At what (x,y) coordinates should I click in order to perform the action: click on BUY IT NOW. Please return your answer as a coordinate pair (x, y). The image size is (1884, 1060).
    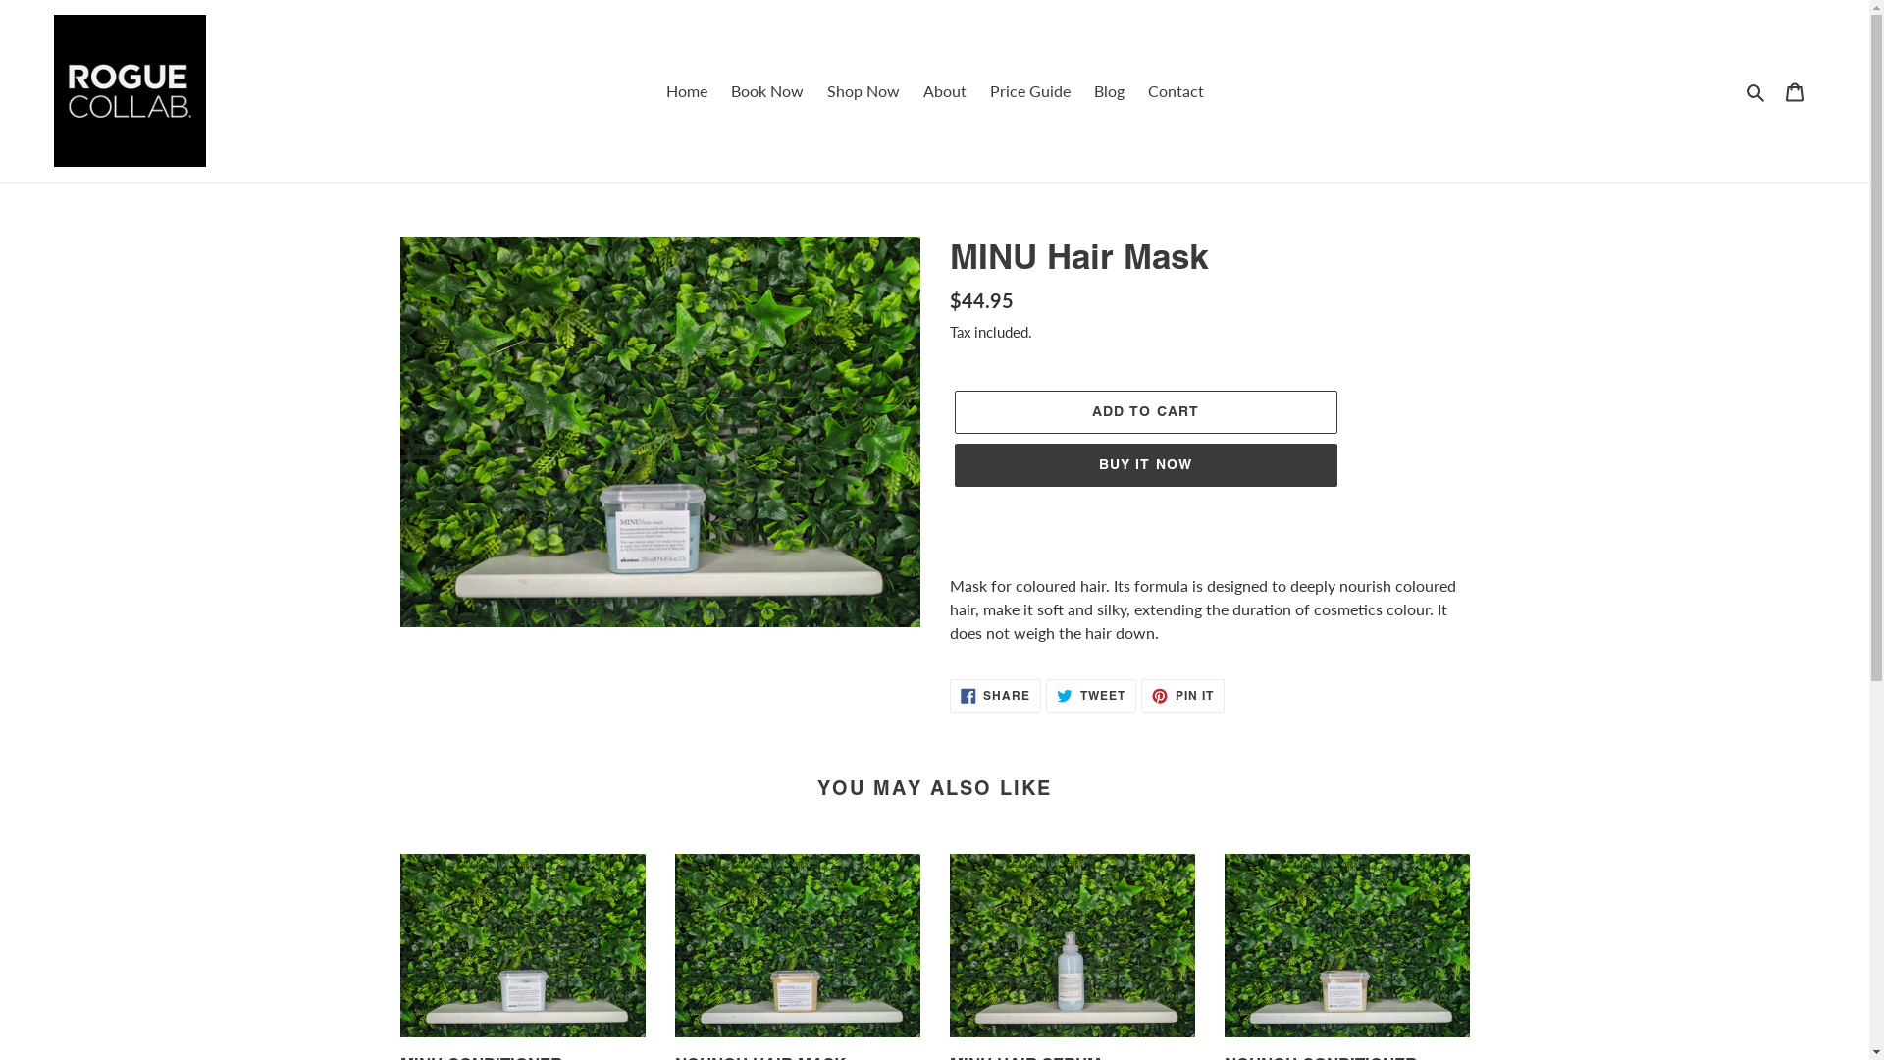
    Looking at the image, I should click on (1145, 465).